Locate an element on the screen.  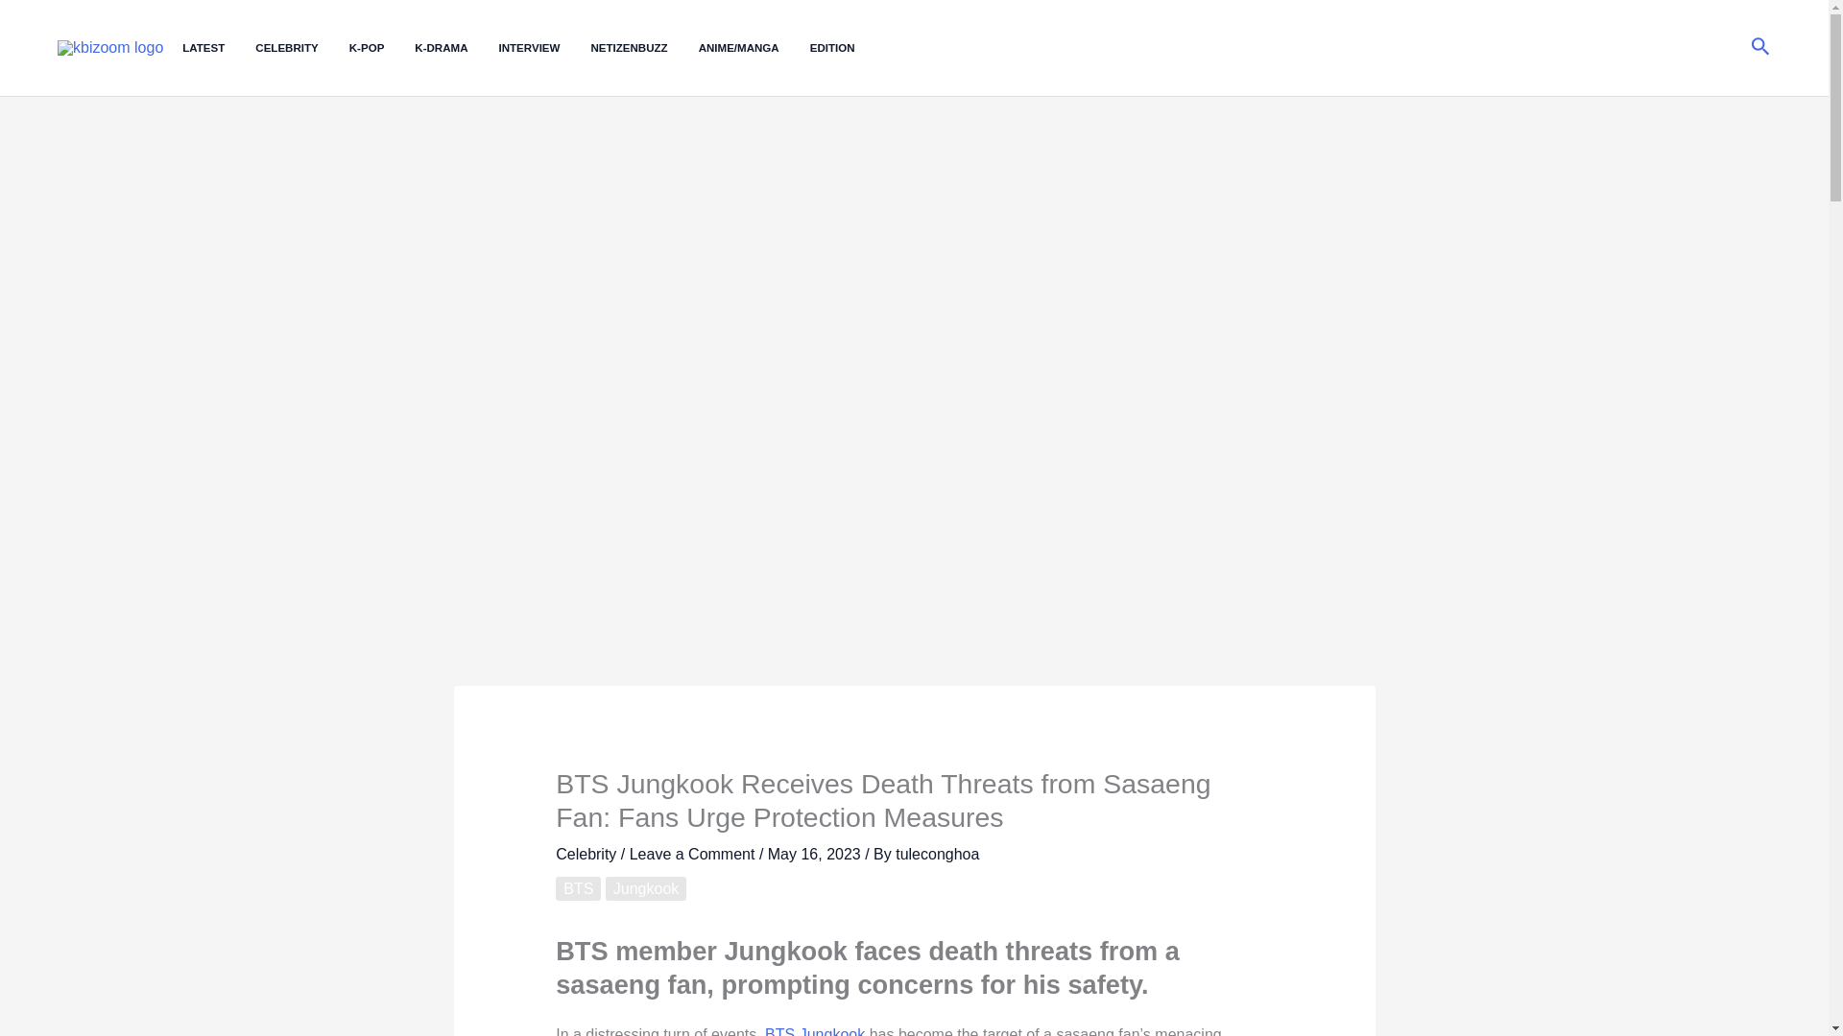
NETIZENBUZZ is located at coordinates (643, 48).